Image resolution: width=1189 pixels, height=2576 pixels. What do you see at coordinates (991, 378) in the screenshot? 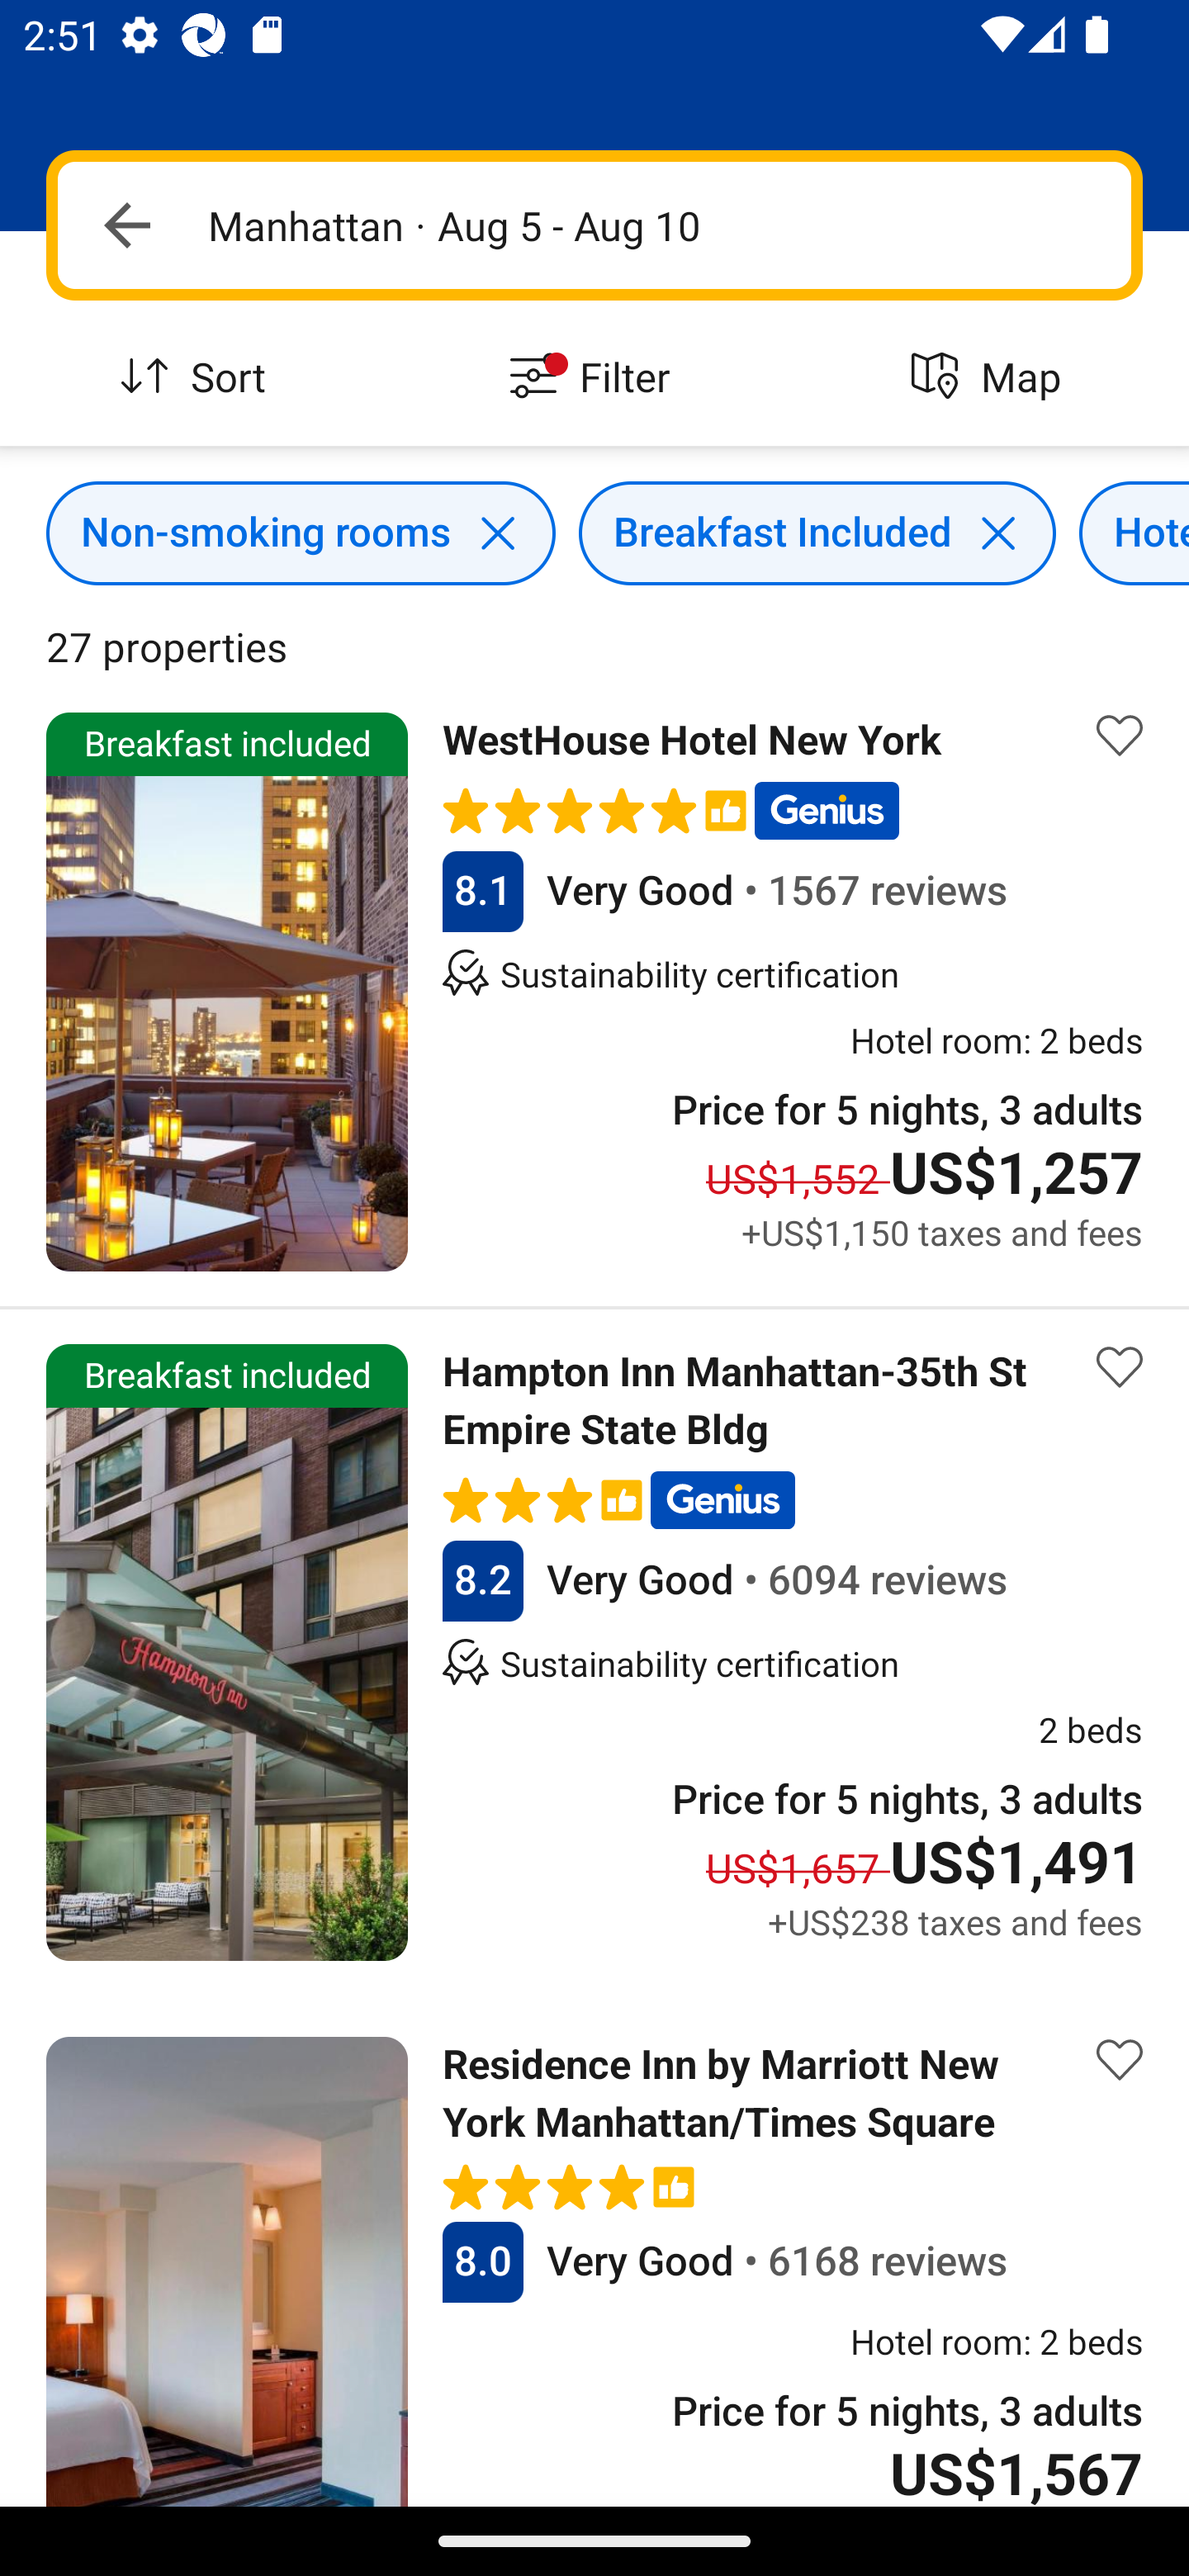
I see `Map` at bounding box center [991, 378].